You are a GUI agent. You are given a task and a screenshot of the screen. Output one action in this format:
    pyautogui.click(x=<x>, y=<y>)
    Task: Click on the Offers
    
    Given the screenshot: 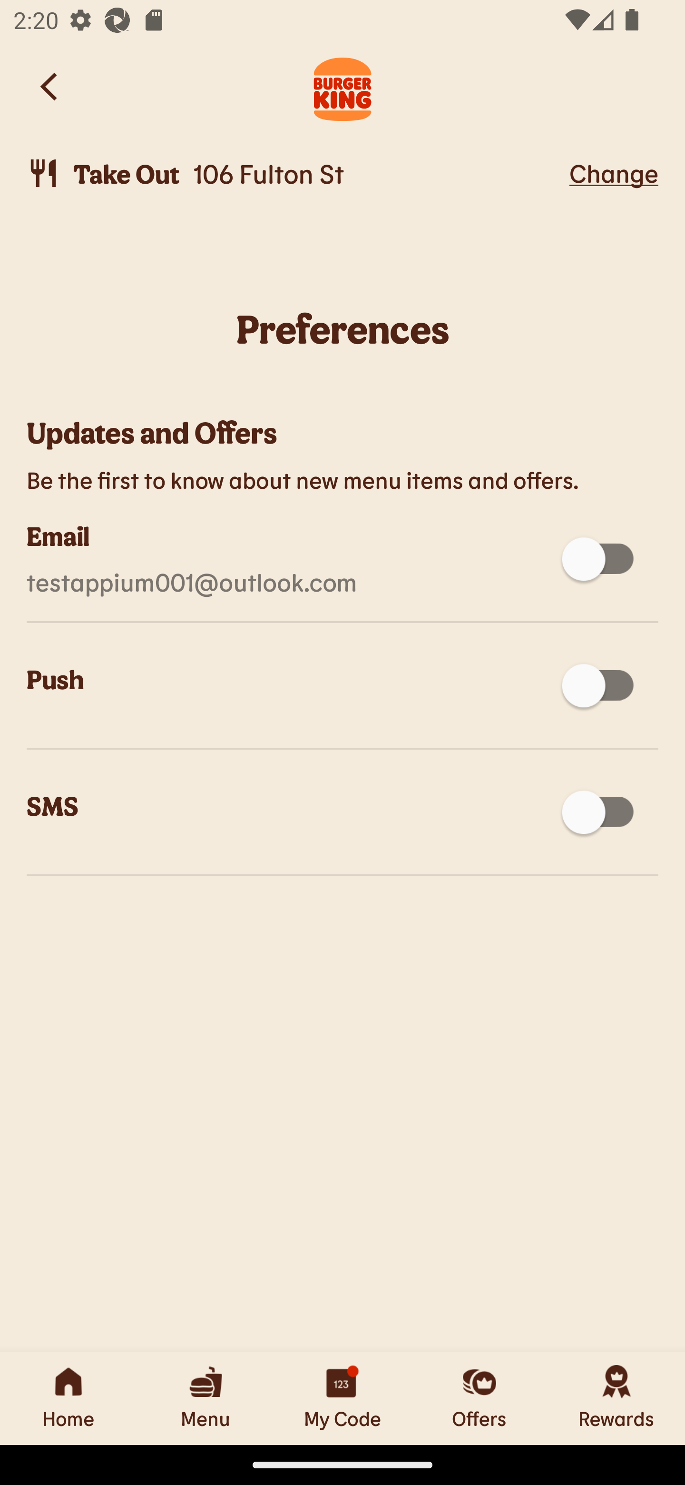 What is the action you would take?
    pyautogui.click(x=479, y=1398)
    